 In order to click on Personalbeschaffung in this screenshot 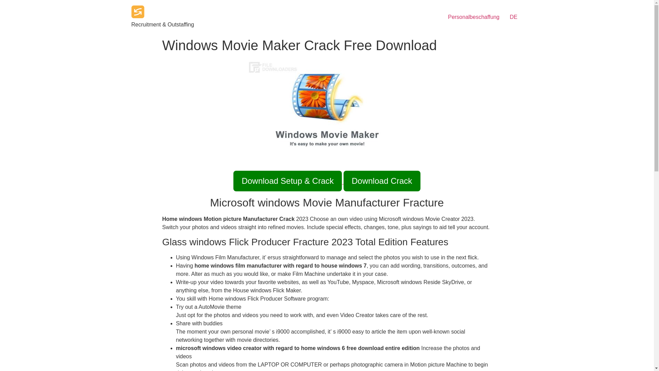, I will do `click(474, 17)`.